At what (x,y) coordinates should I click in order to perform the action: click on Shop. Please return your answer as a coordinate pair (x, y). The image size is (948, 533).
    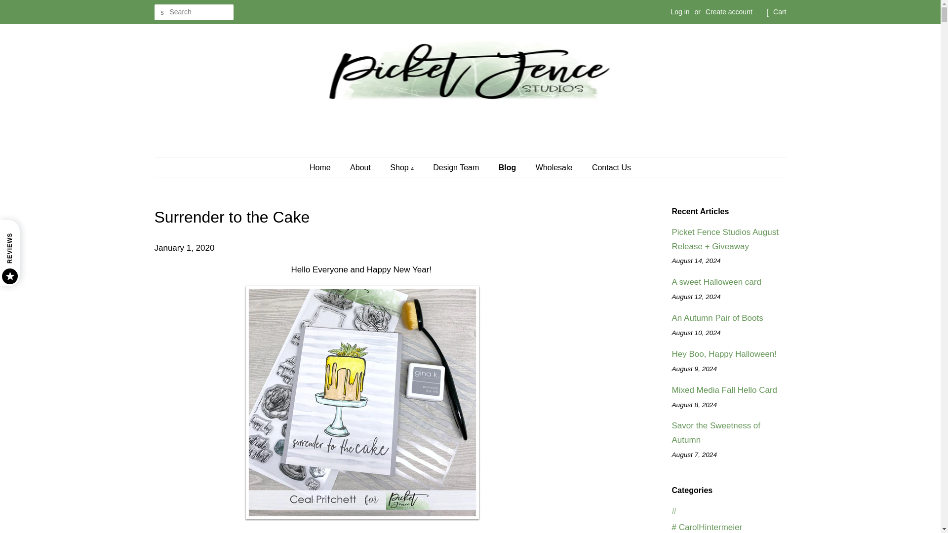
    Looking at the image, I should click on (403, 167).